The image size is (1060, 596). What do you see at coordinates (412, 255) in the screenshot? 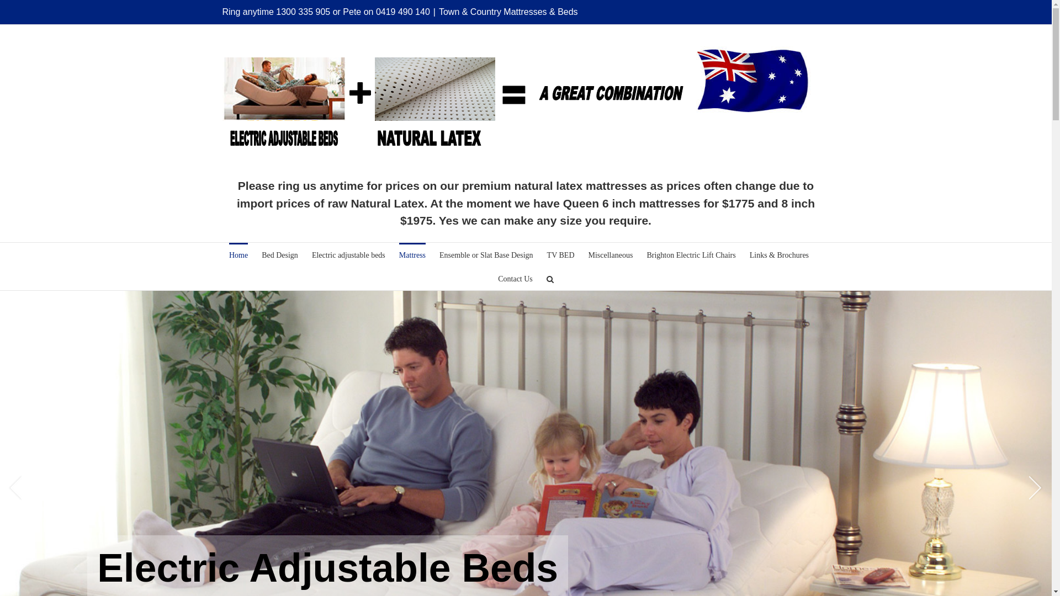
I see `Mattress` at bounding box center [412, 255].